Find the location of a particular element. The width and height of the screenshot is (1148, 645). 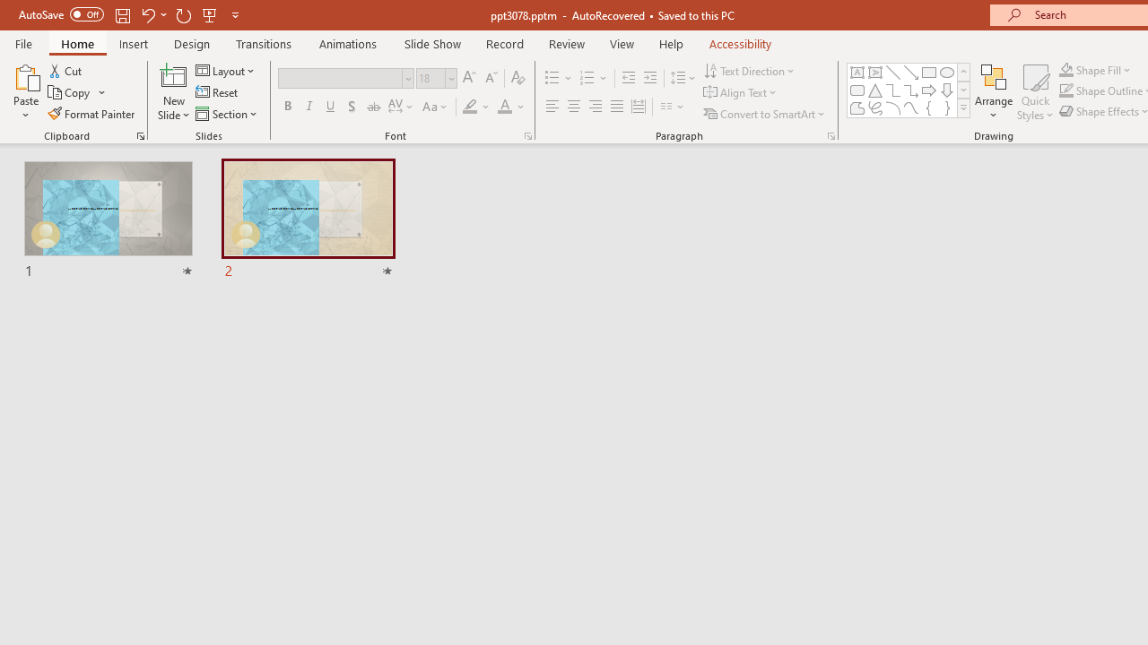

Distributed is located at coordinates (639, 107).